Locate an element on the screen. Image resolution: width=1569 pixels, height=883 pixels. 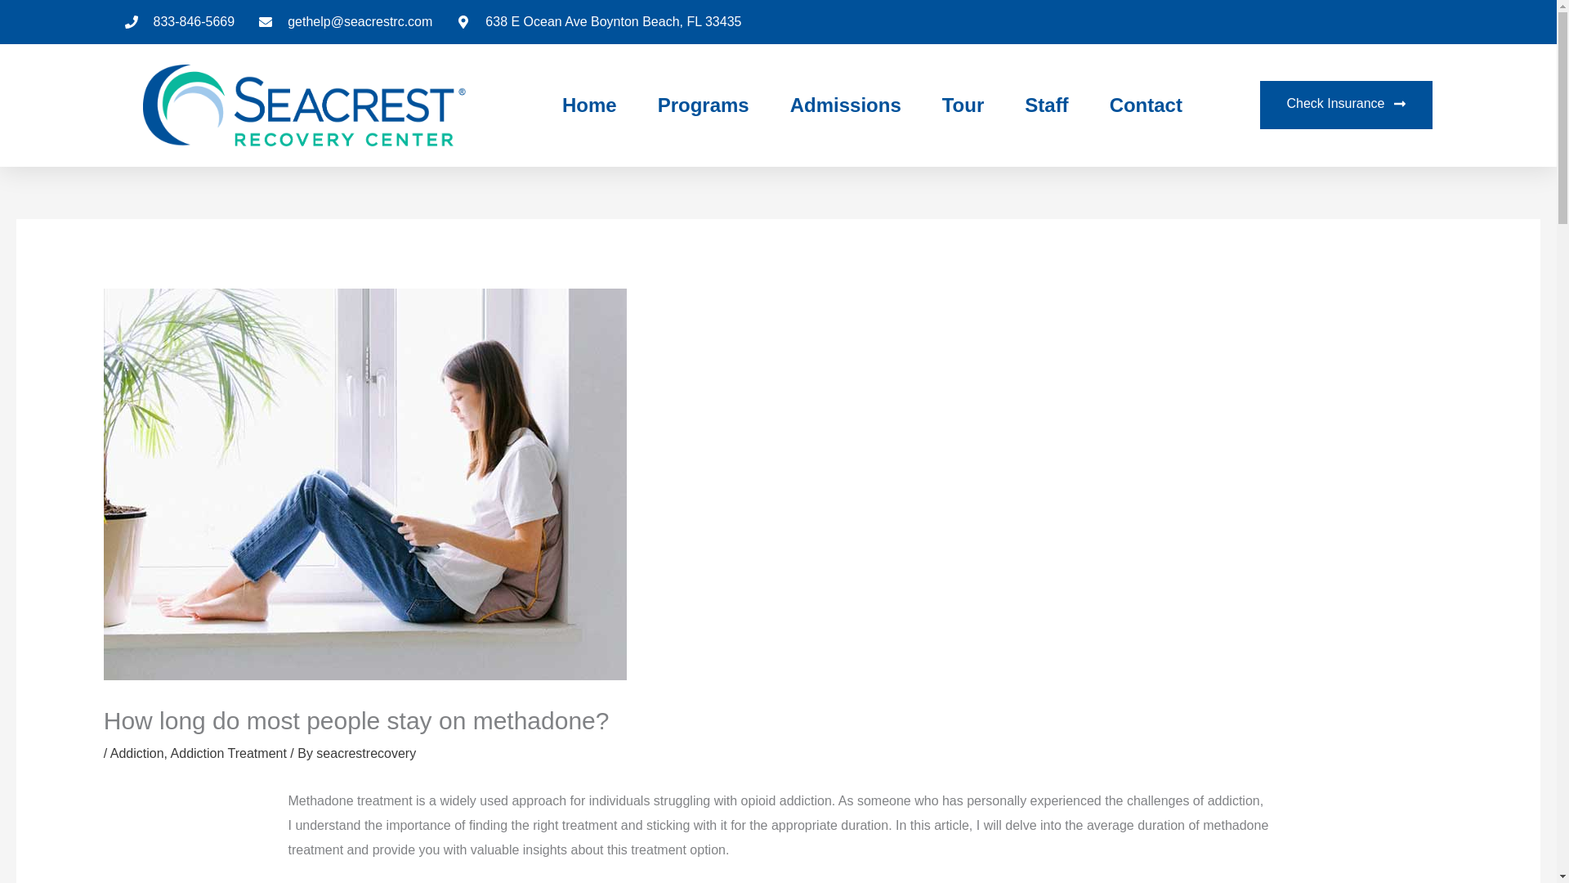
Tour is located at coordinates (963, 105).